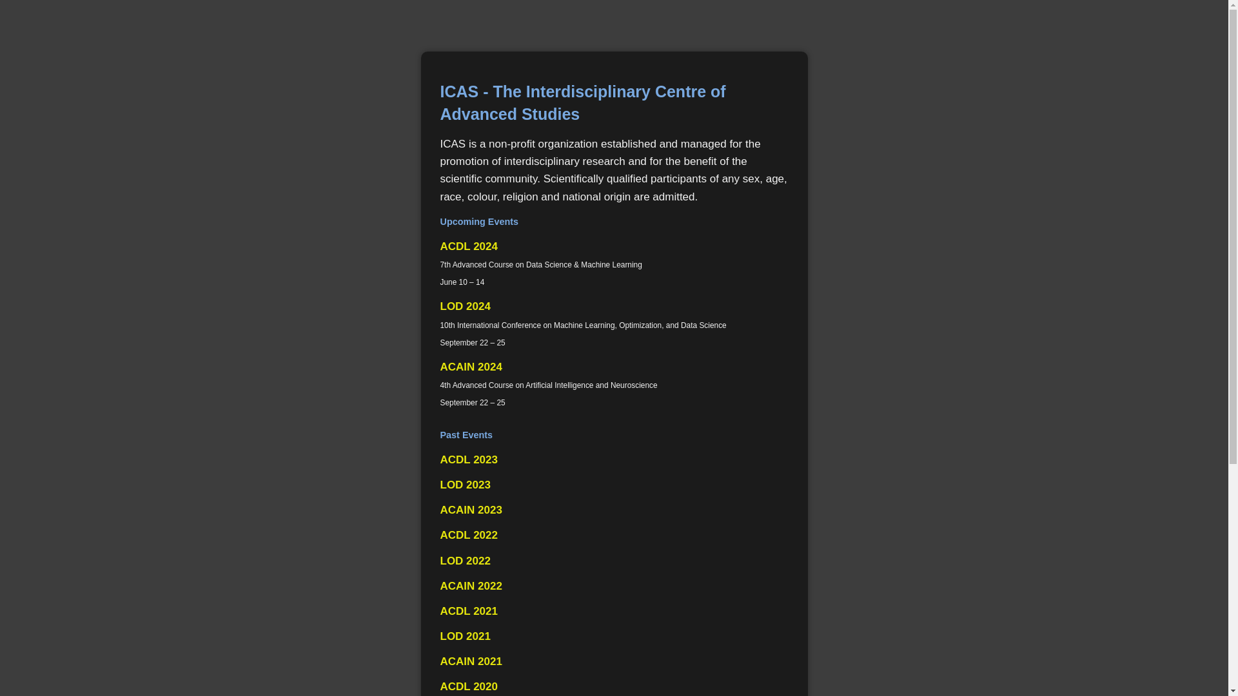  I want to click on ACDL 2022, so click(468, 535).